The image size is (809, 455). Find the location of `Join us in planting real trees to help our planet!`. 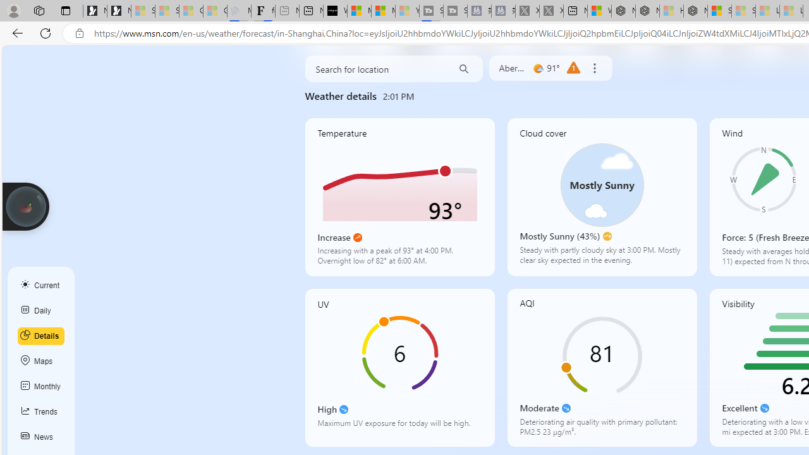

Join us in planting real trees to help our planet! is located at coordinates (25, 207).